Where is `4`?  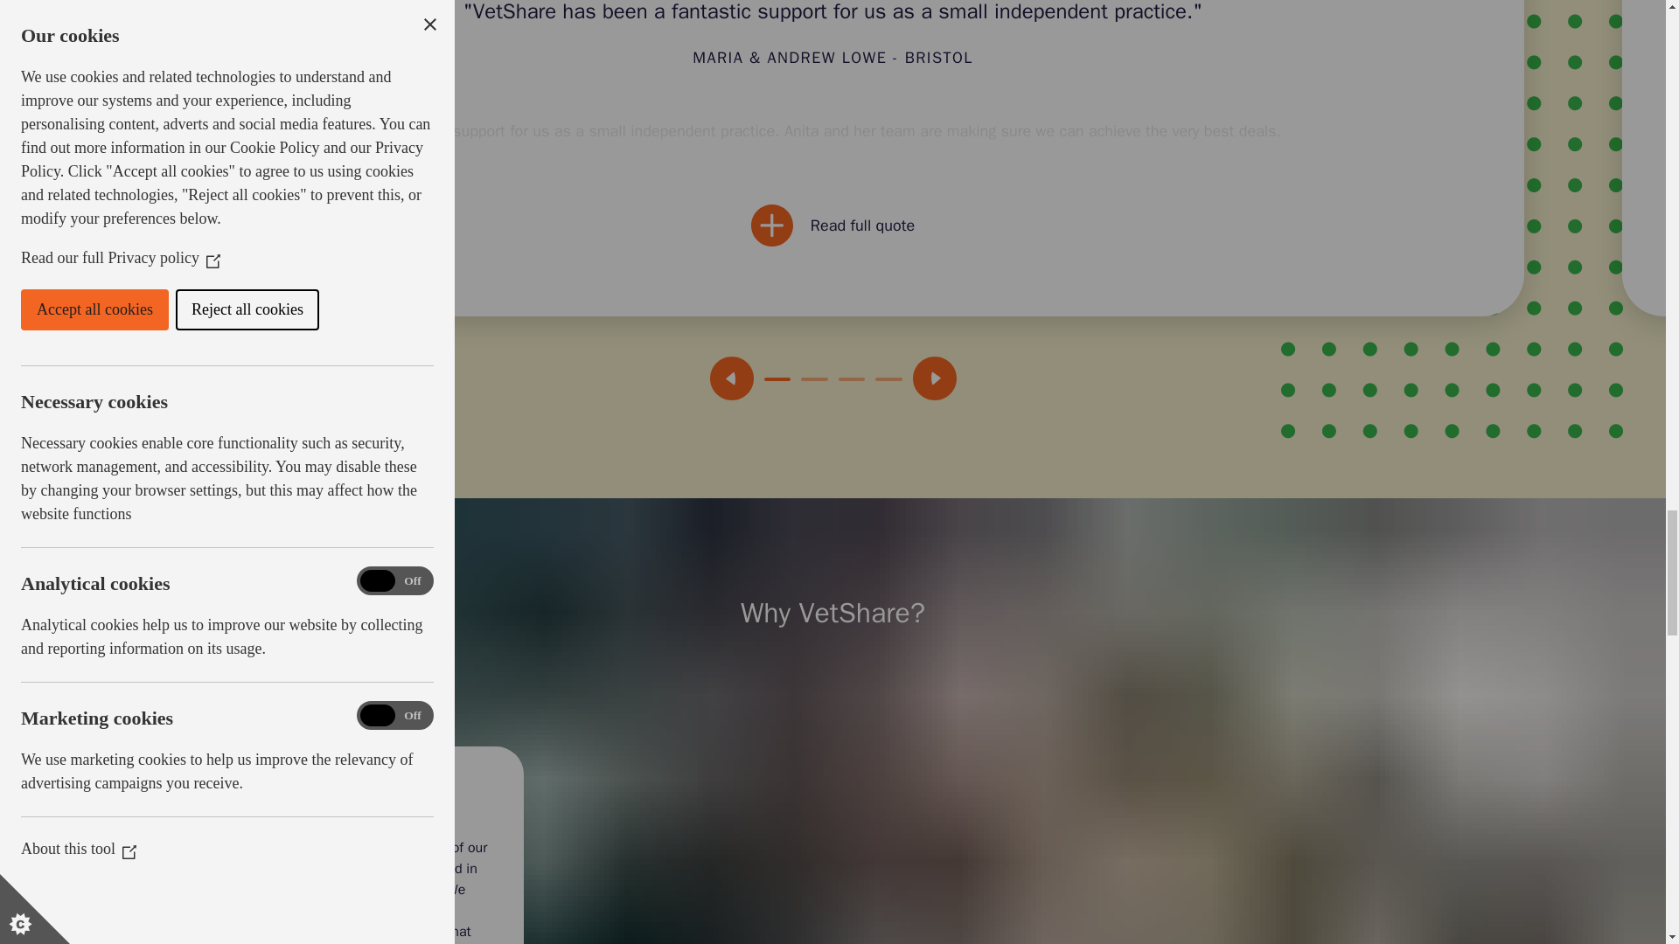 4 is located at coordinates (888, 379).